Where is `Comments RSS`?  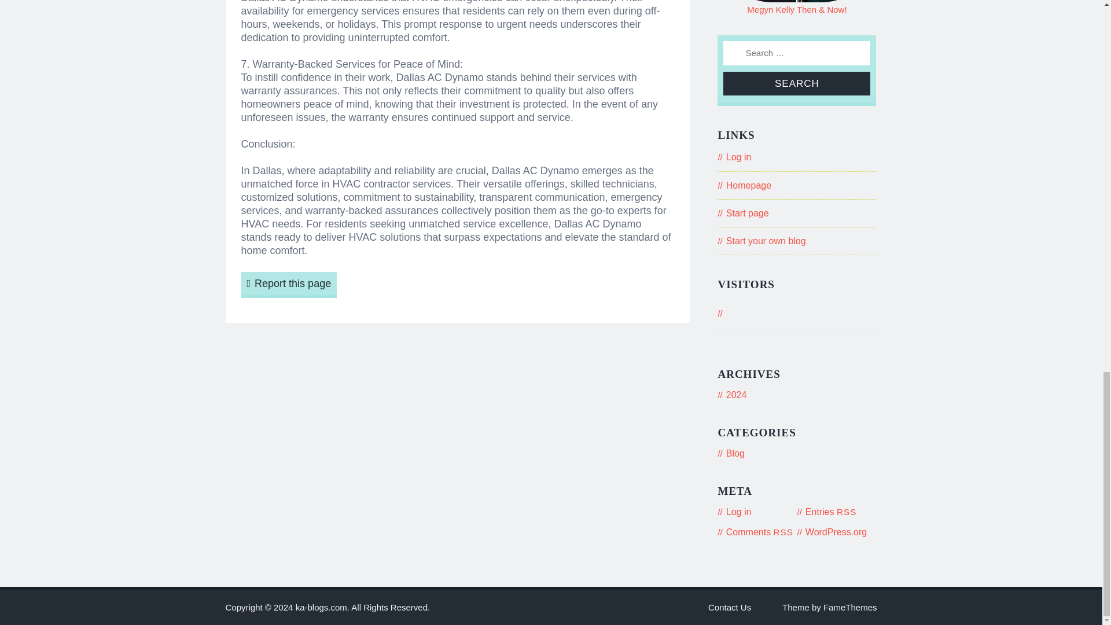 Comments RSS is located at coordinates (759, 532).